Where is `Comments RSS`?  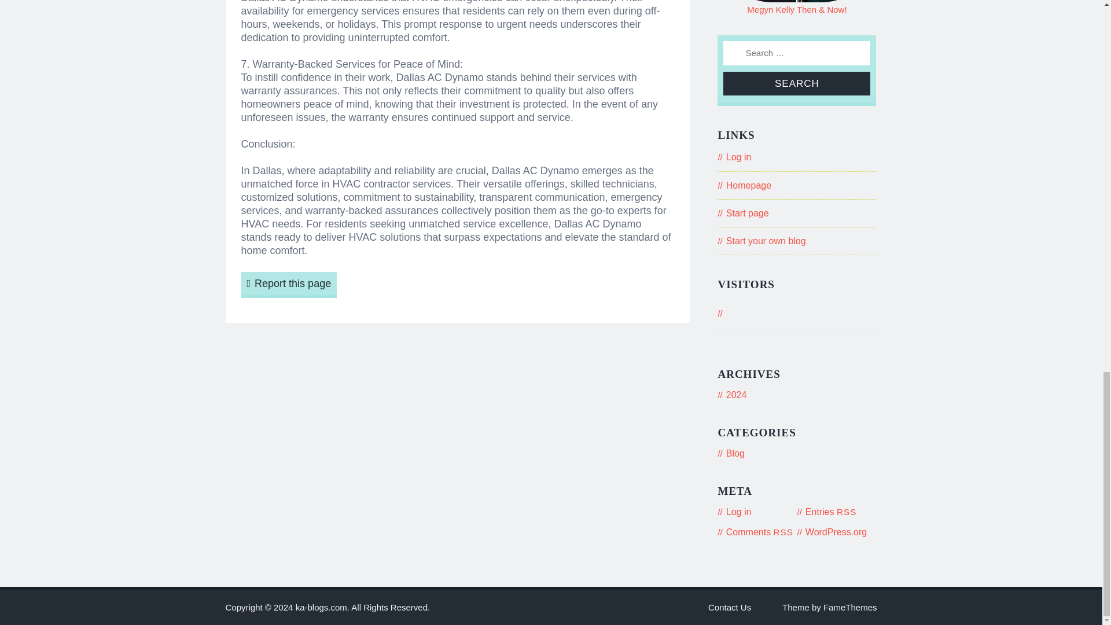 Comments RSS is located at coordinates (759, 532).